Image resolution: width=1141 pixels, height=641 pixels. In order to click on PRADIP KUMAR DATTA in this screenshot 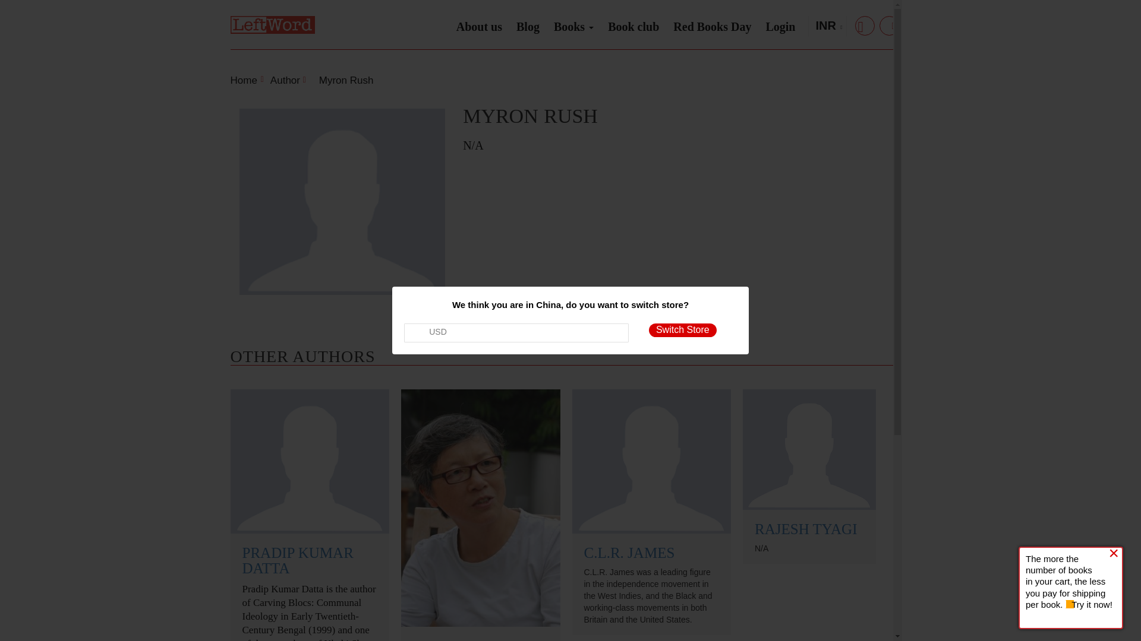, I will do `click(298, 560)`.